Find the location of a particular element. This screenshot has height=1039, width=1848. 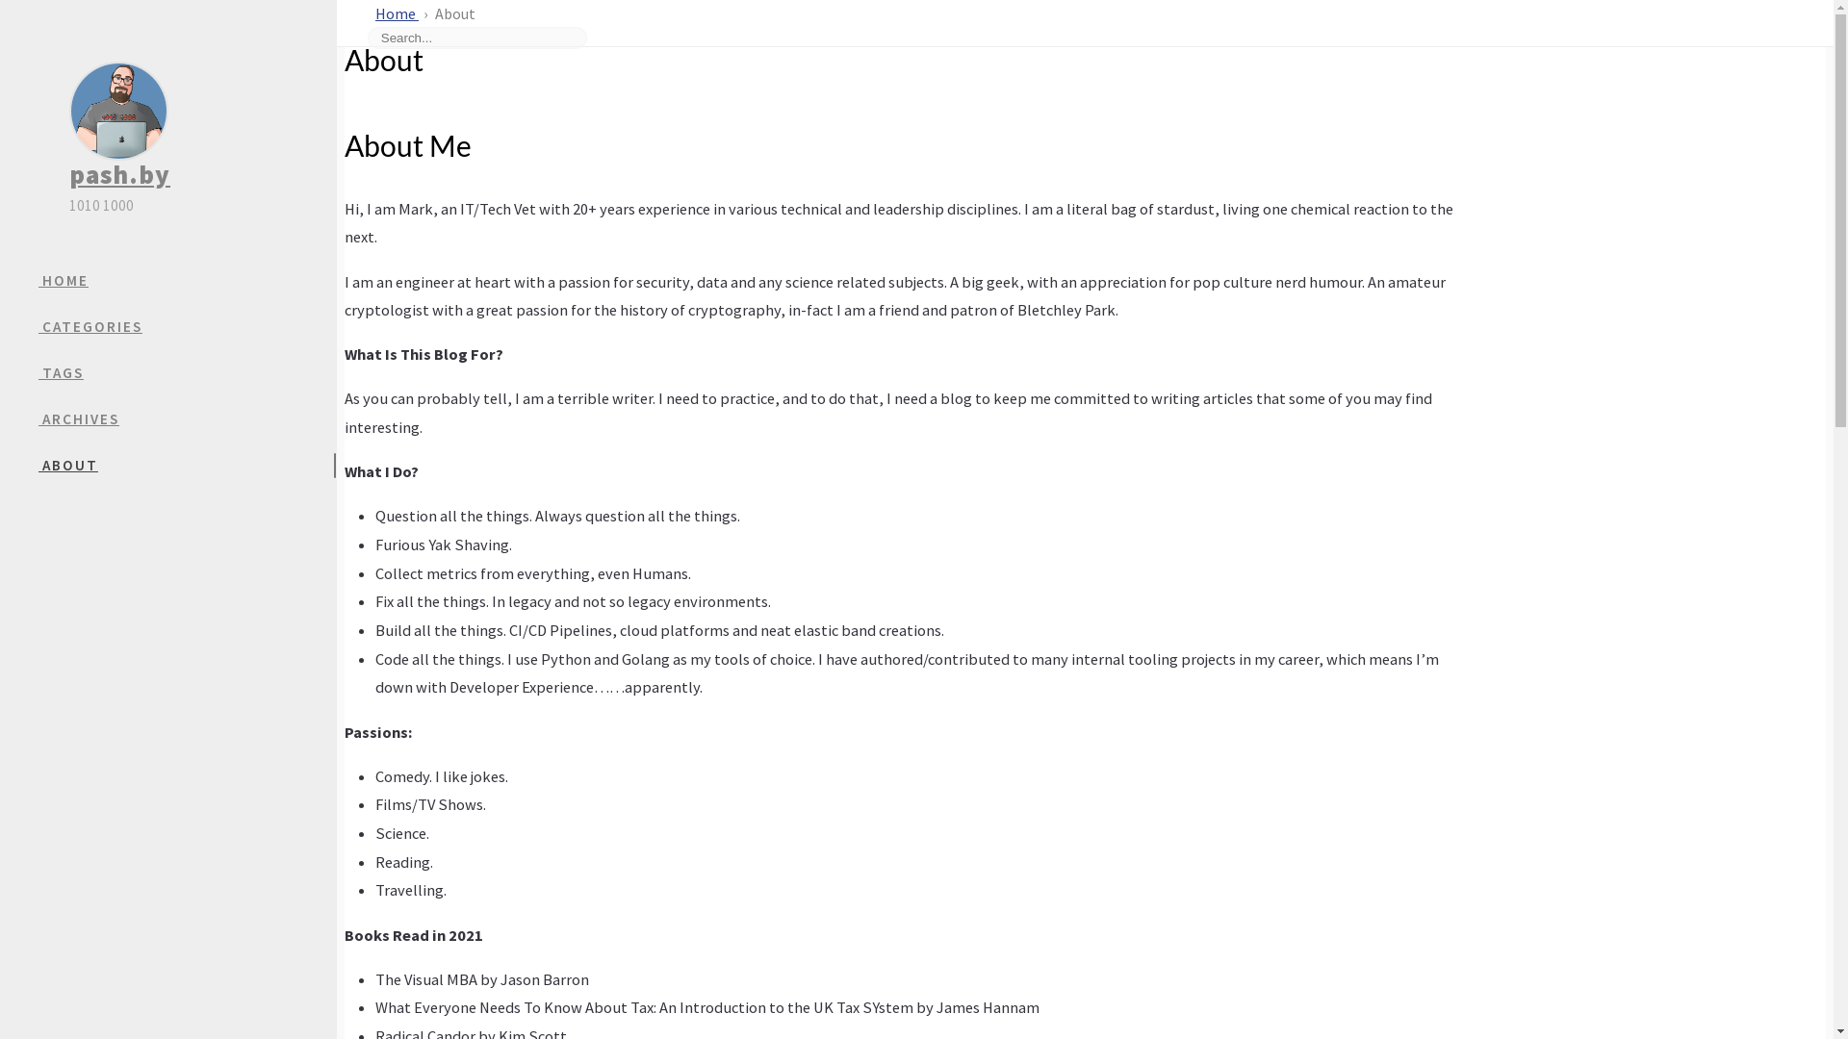

CATEGORIES is located at coordinates (188, 327).